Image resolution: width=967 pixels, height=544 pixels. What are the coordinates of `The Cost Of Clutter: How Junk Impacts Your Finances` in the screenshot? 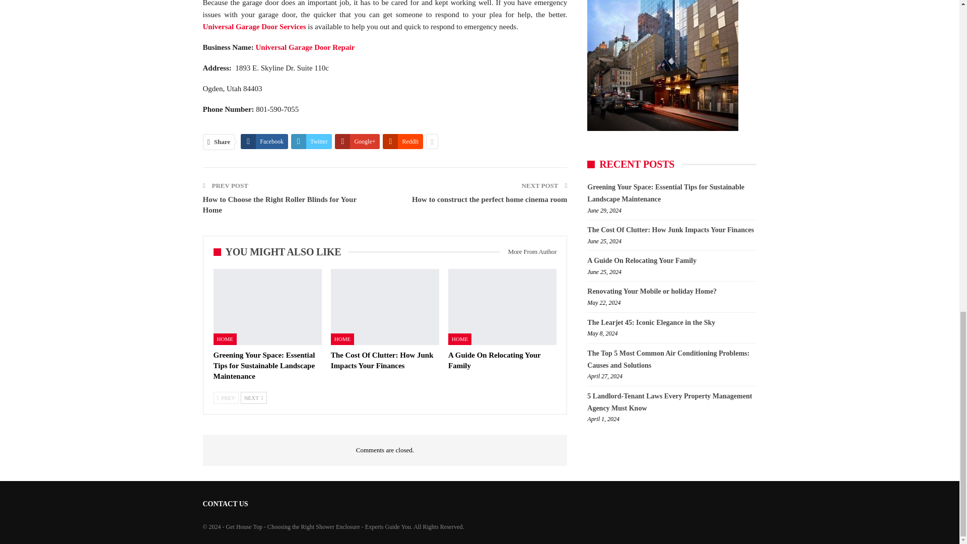 It's located at (385, 306).